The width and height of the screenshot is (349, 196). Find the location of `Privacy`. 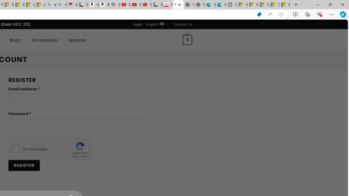

Privacy is located at coordinates (75, 157).